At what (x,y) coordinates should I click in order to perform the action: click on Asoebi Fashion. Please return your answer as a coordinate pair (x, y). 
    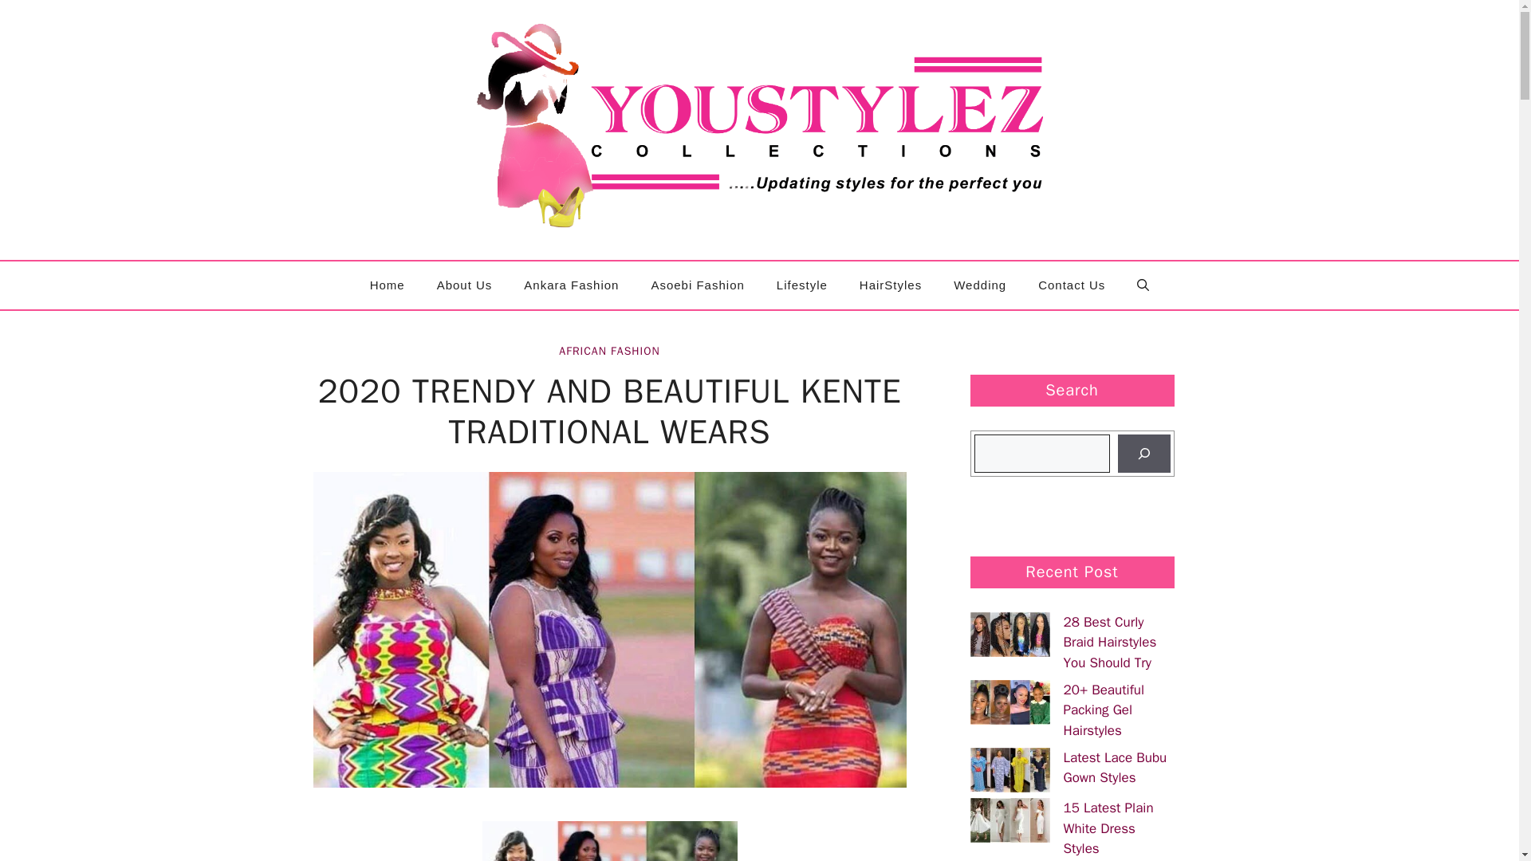
    Looking at the image, I should click on (697, 285).